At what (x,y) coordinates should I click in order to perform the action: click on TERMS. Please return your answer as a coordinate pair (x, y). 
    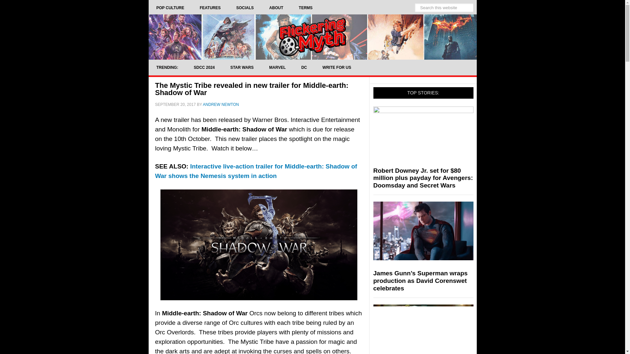
    Looking at the image, I should click on (306, 8).